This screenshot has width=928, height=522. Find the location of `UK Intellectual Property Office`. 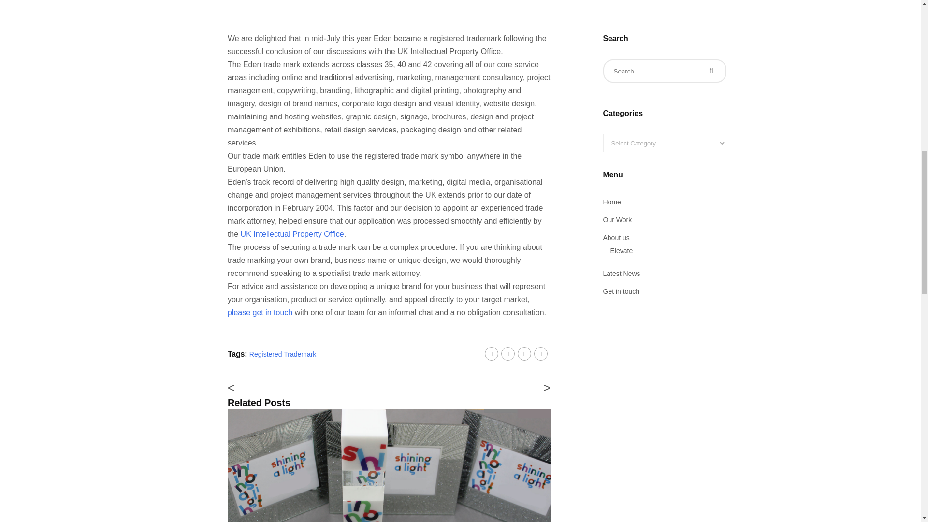

UK Intellectual Property Office is located at coordinates (292, 234).